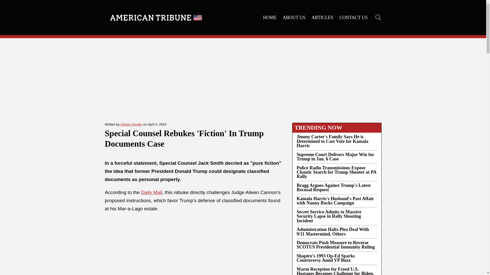 This screenshot has height=275, width=490. I want to click on CONTACT US, so click(353, 17).